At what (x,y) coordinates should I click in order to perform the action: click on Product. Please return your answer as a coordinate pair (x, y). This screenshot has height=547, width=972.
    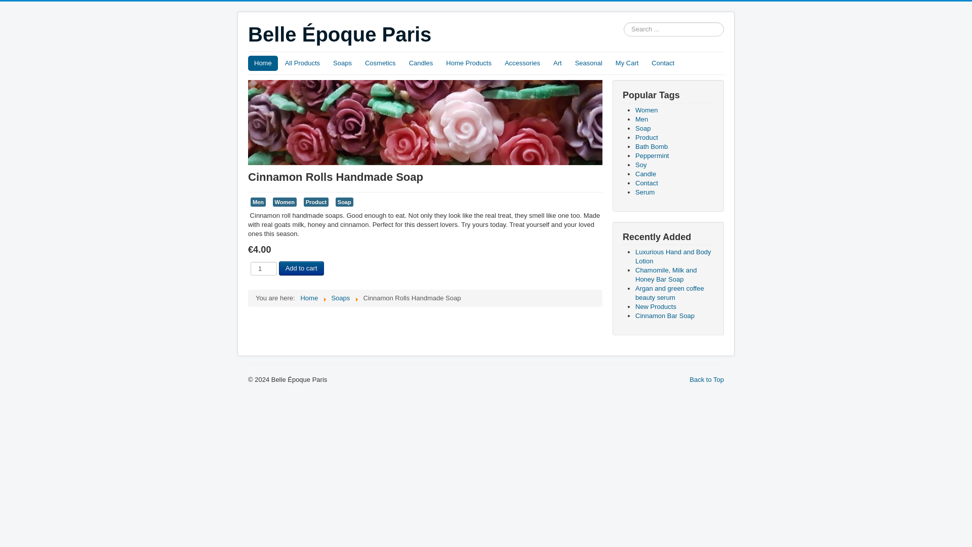
    Looking at the image, I should click on (316, 202).